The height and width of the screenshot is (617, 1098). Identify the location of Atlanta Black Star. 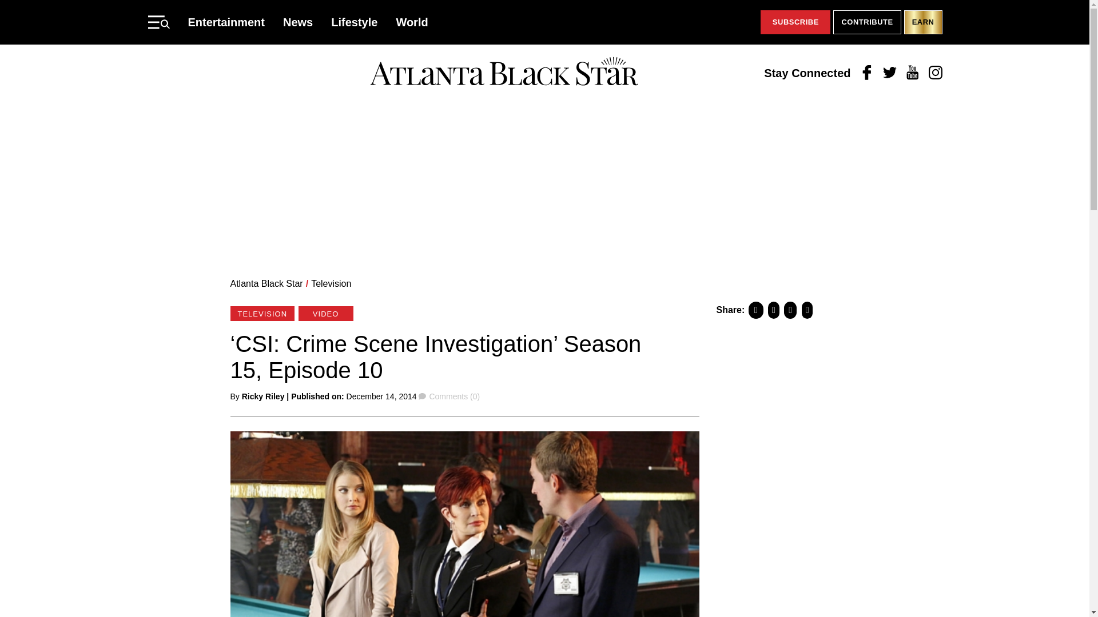
(266, 283).